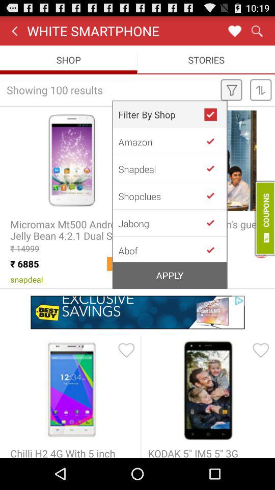 This screenshot has width=275, height=490. What do you see at coordinates (161, 223) in the screenshot?
I see `turn off the icon below shopclues item` at bounding box center [161, 223].